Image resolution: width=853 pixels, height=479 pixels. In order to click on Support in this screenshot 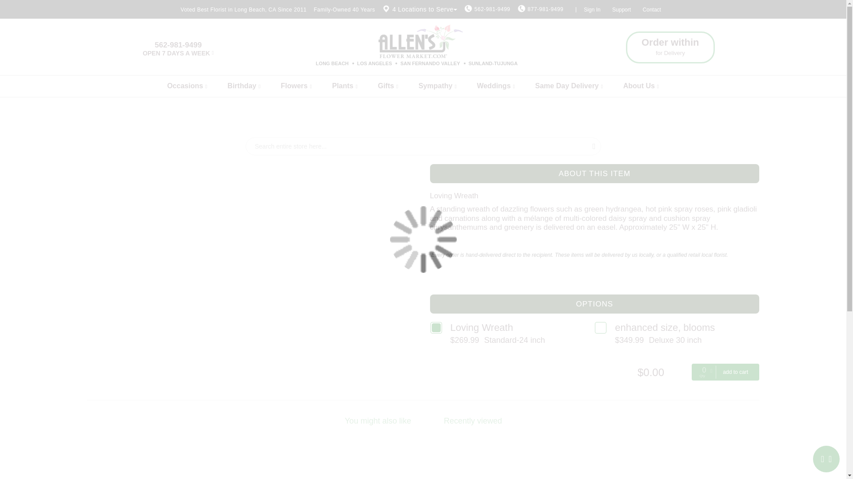, I will do `click(622, 10)`.